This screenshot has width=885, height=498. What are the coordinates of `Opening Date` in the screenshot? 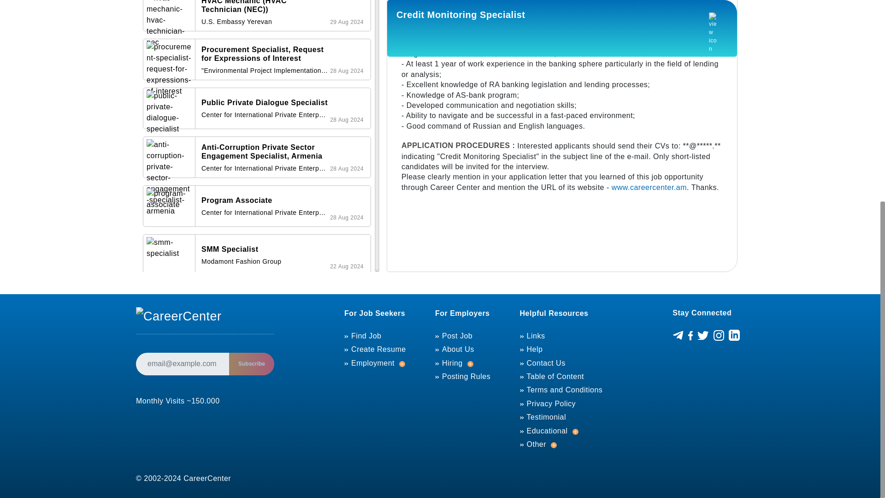 It's located at (347, 22).